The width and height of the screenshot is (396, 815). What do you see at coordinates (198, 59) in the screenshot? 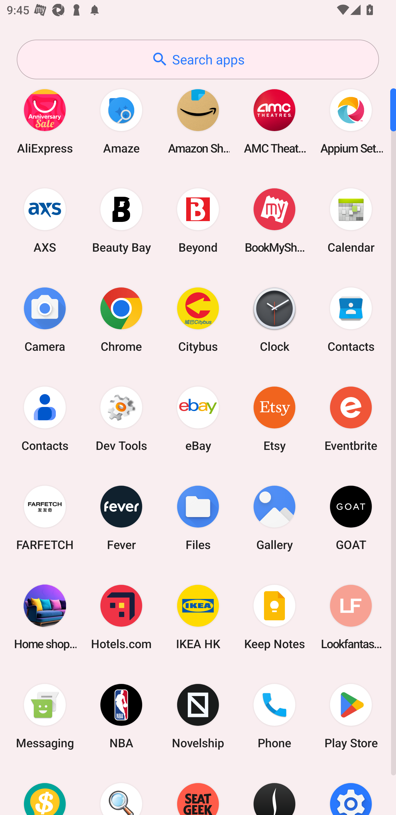
I see `  Search apps` at bounding box center [198, 59].